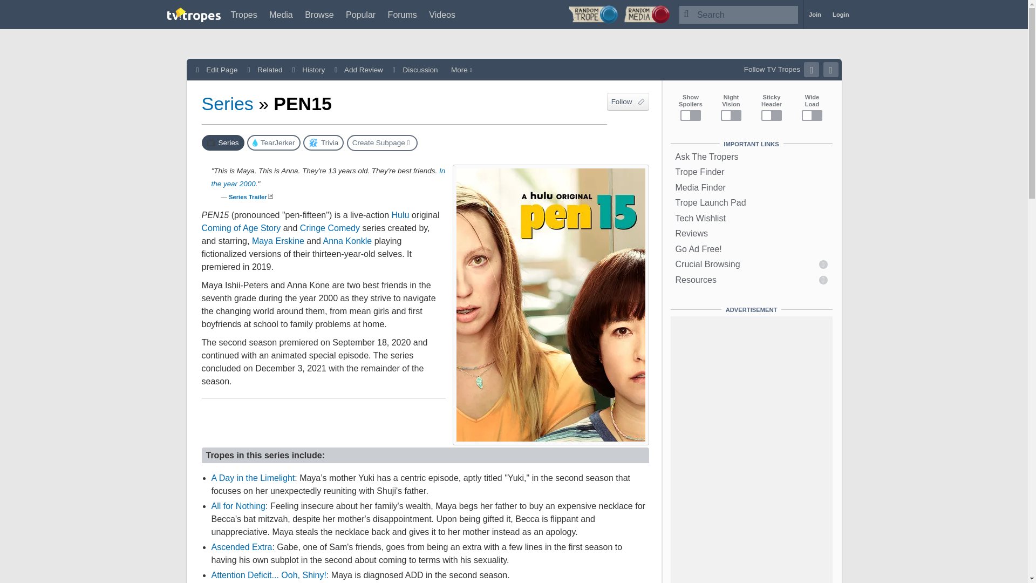  I want to click on Videos, so click(442, 15).